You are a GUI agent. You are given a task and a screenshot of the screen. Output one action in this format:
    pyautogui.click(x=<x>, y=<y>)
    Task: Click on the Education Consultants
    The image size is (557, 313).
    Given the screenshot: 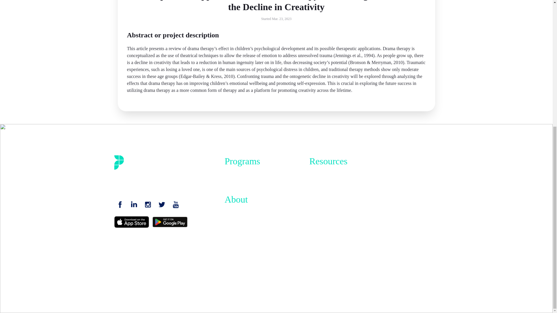 What is the action you would take?
    pyautogui.click(x=330, y=197)
    